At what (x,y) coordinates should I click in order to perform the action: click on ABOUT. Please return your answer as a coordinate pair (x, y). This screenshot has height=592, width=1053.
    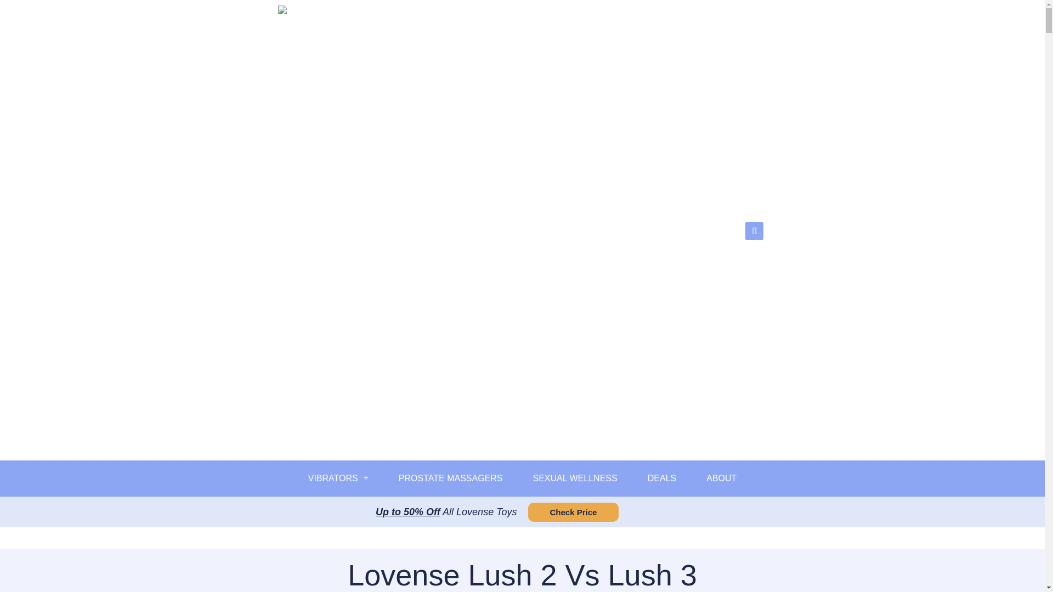
    Looking at the image, I should click on (721, 478).